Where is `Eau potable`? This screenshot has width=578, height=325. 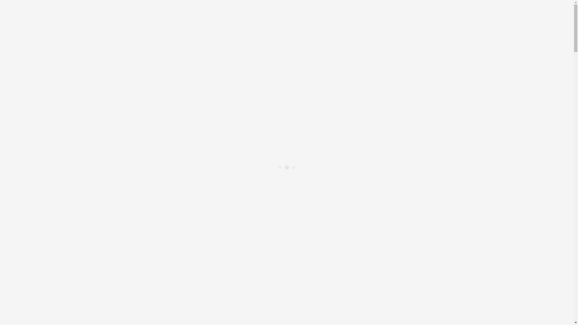
Eau potable is located at coordinates (50, 97).